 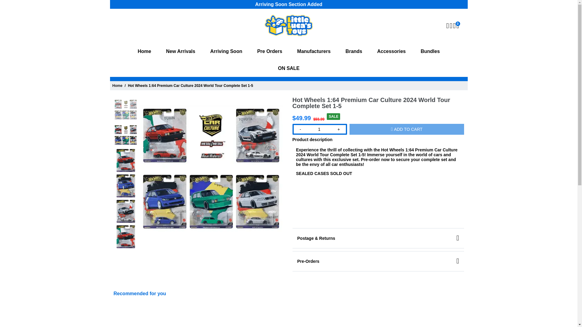 What do you see at coordinates (313, 51) in the screenshot?
I see `Manufacturers` at bounding box center [313, 51].